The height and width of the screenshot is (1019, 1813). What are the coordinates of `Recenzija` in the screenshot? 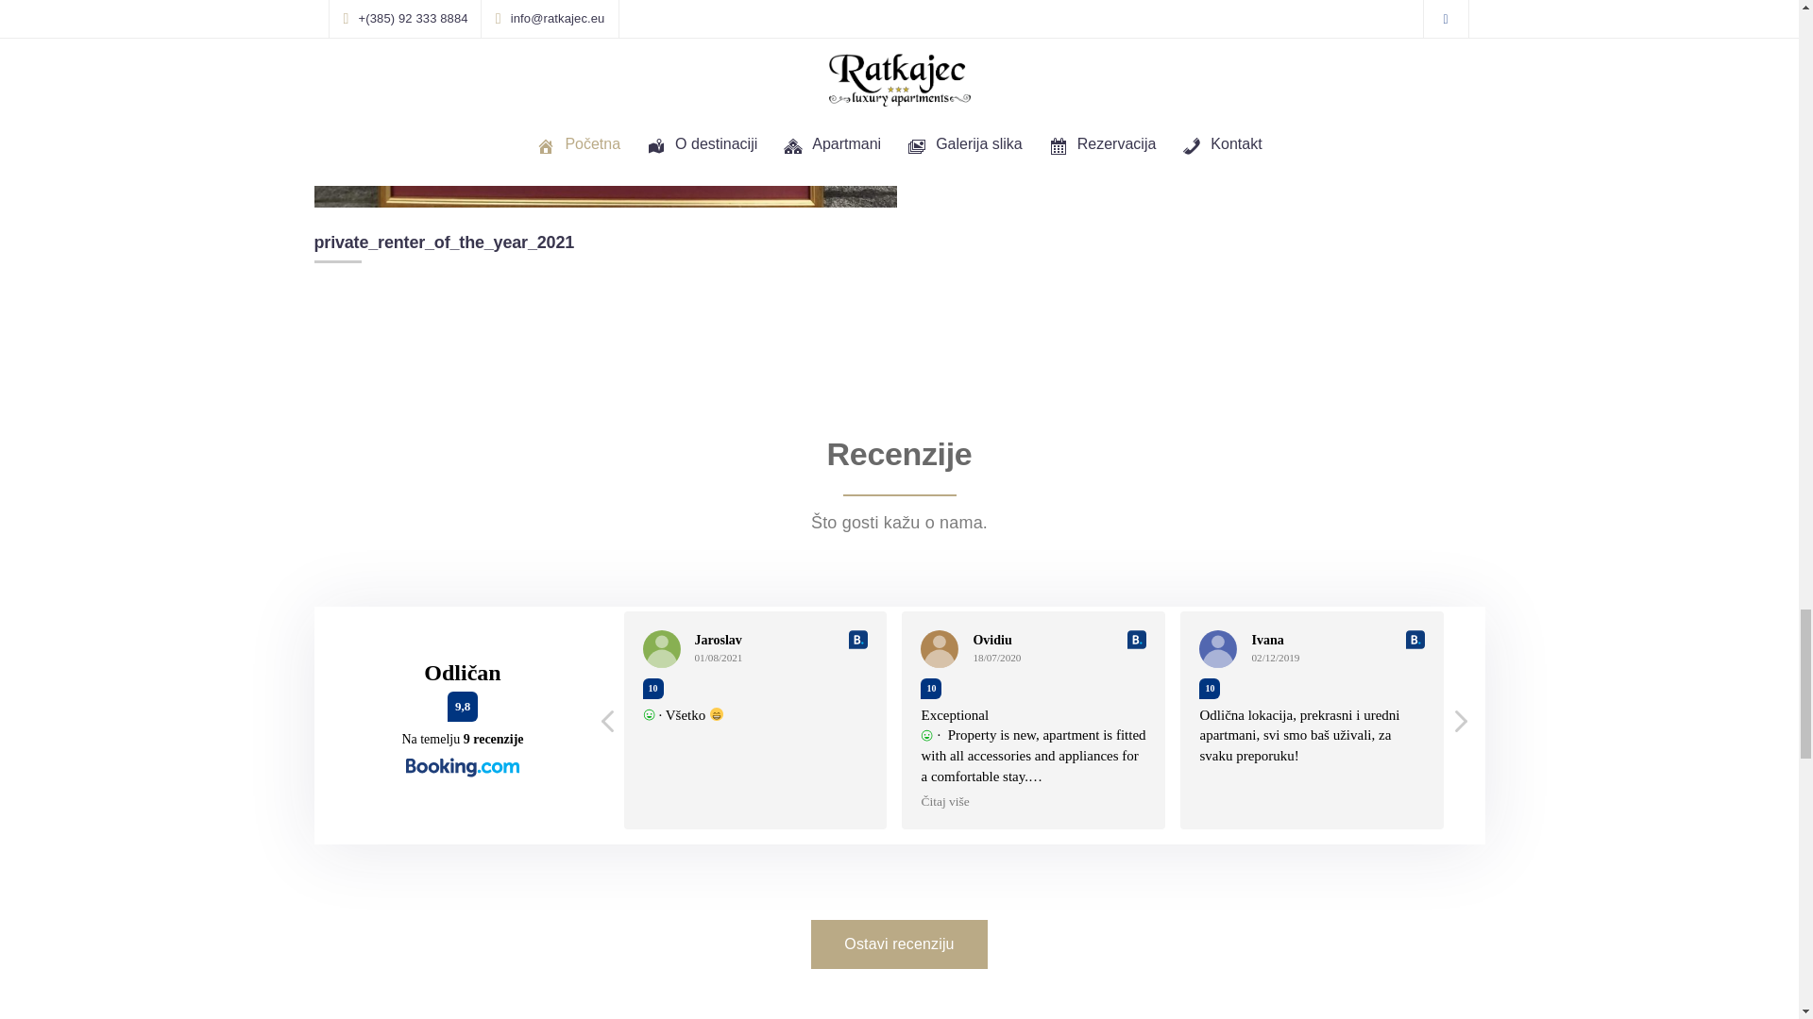 It's located at (898, 944).